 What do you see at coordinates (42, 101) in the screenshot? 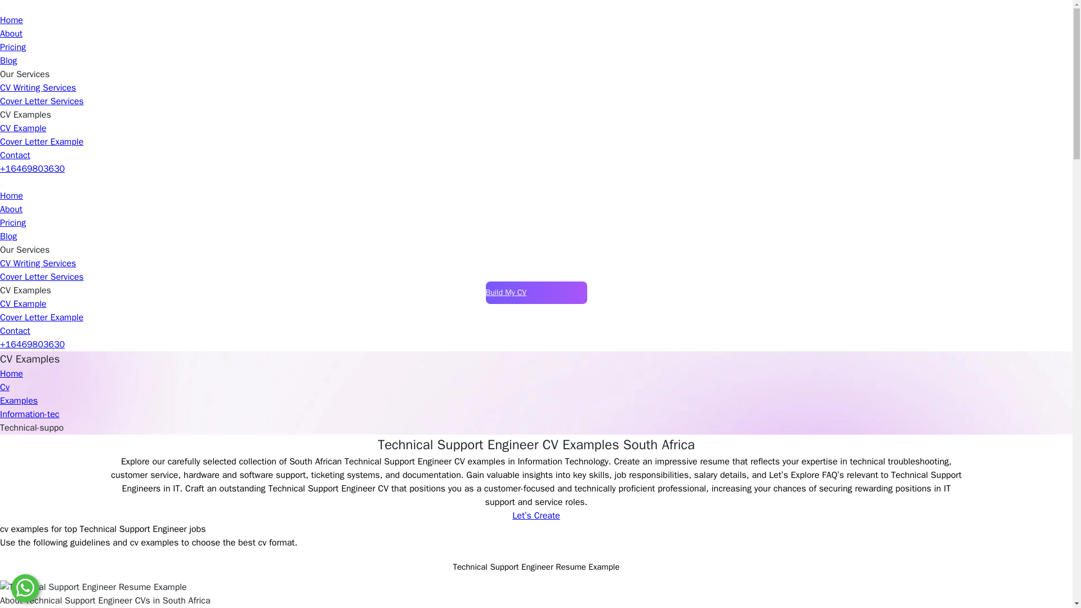
I see `Cover Letter Services` at bounding box center [42, 101].